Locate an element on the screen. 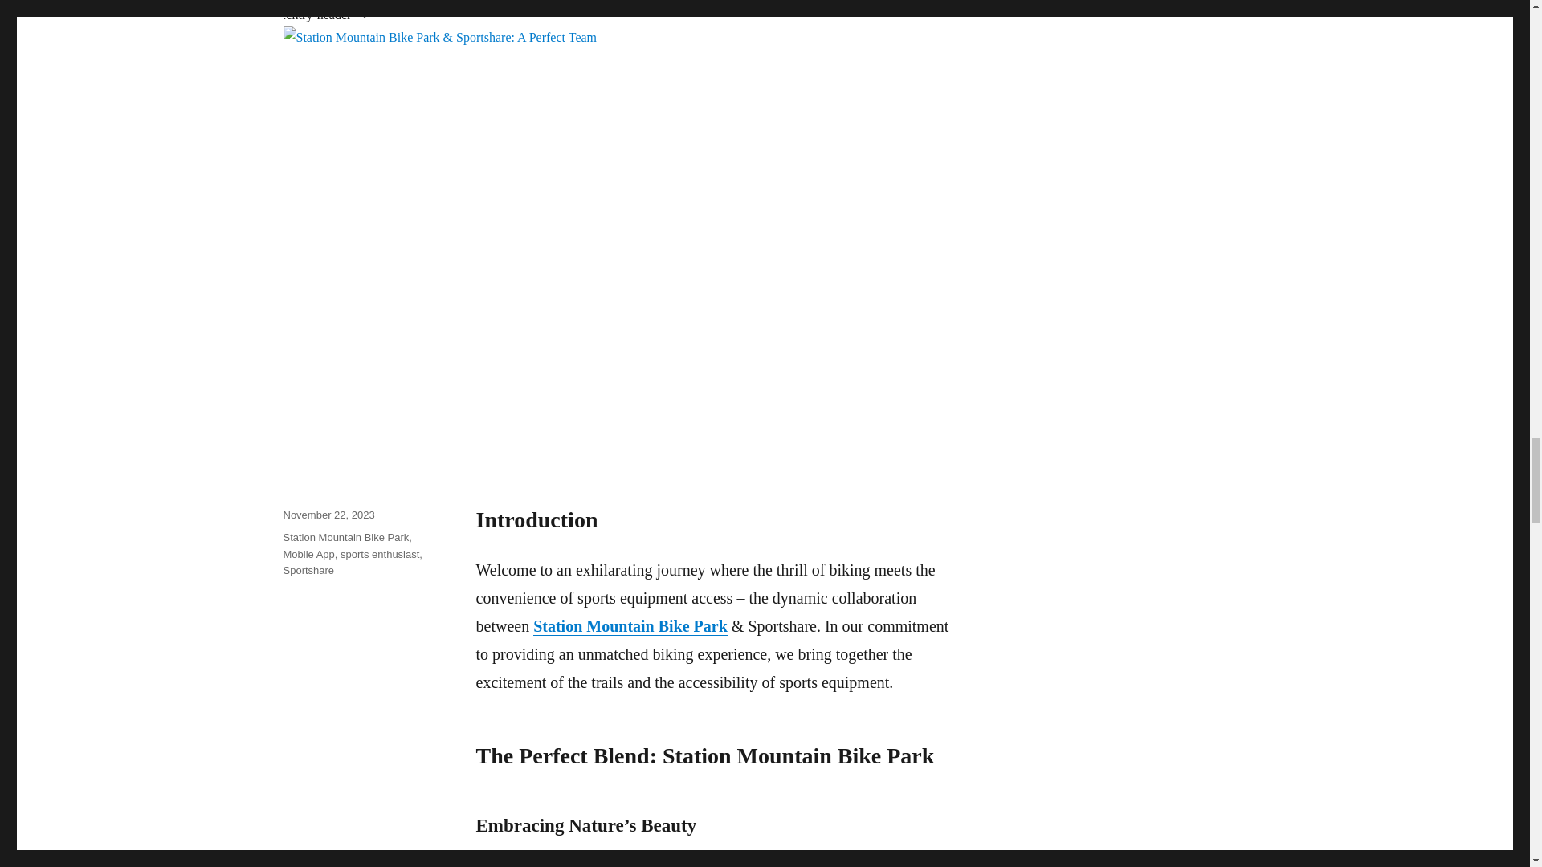 The width and height of the screenshot is (1542, 867). November 22, 2023 is located at coordinates (328, 515).